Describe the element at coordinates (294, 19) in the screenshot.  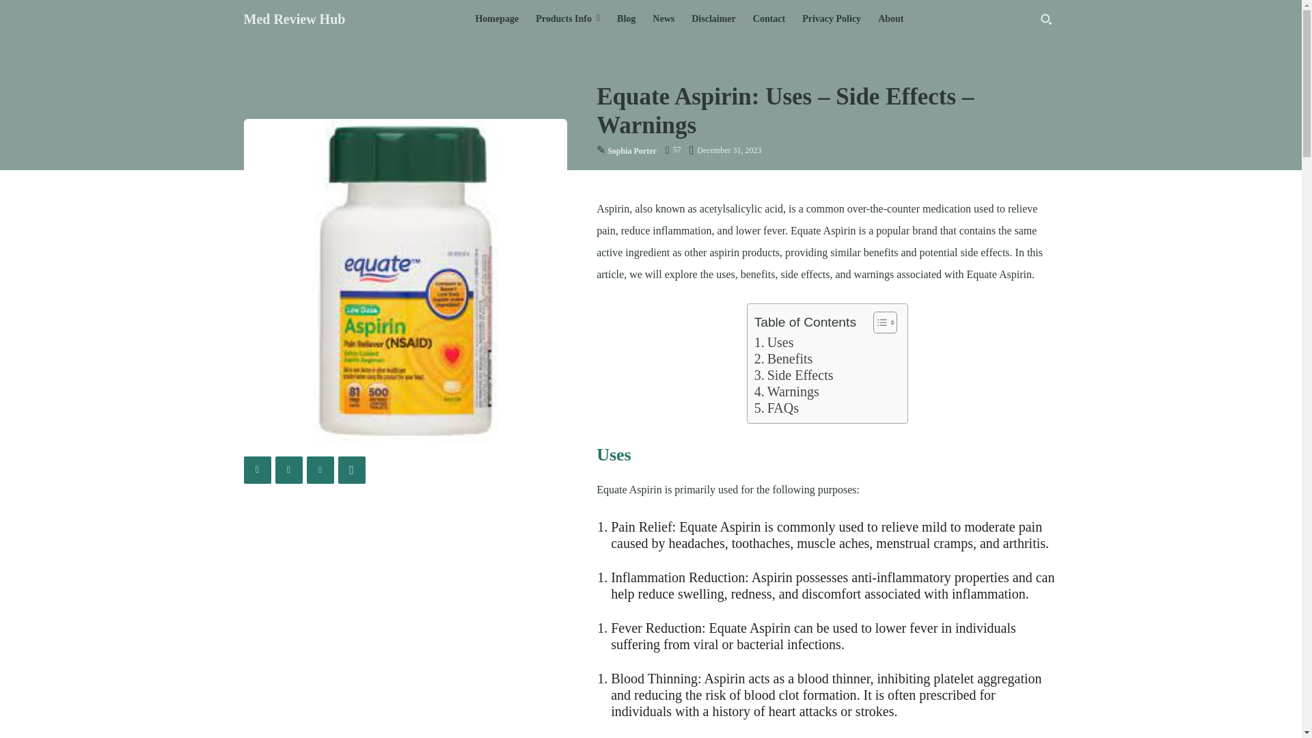
I see `Med Review Hub` at that location.